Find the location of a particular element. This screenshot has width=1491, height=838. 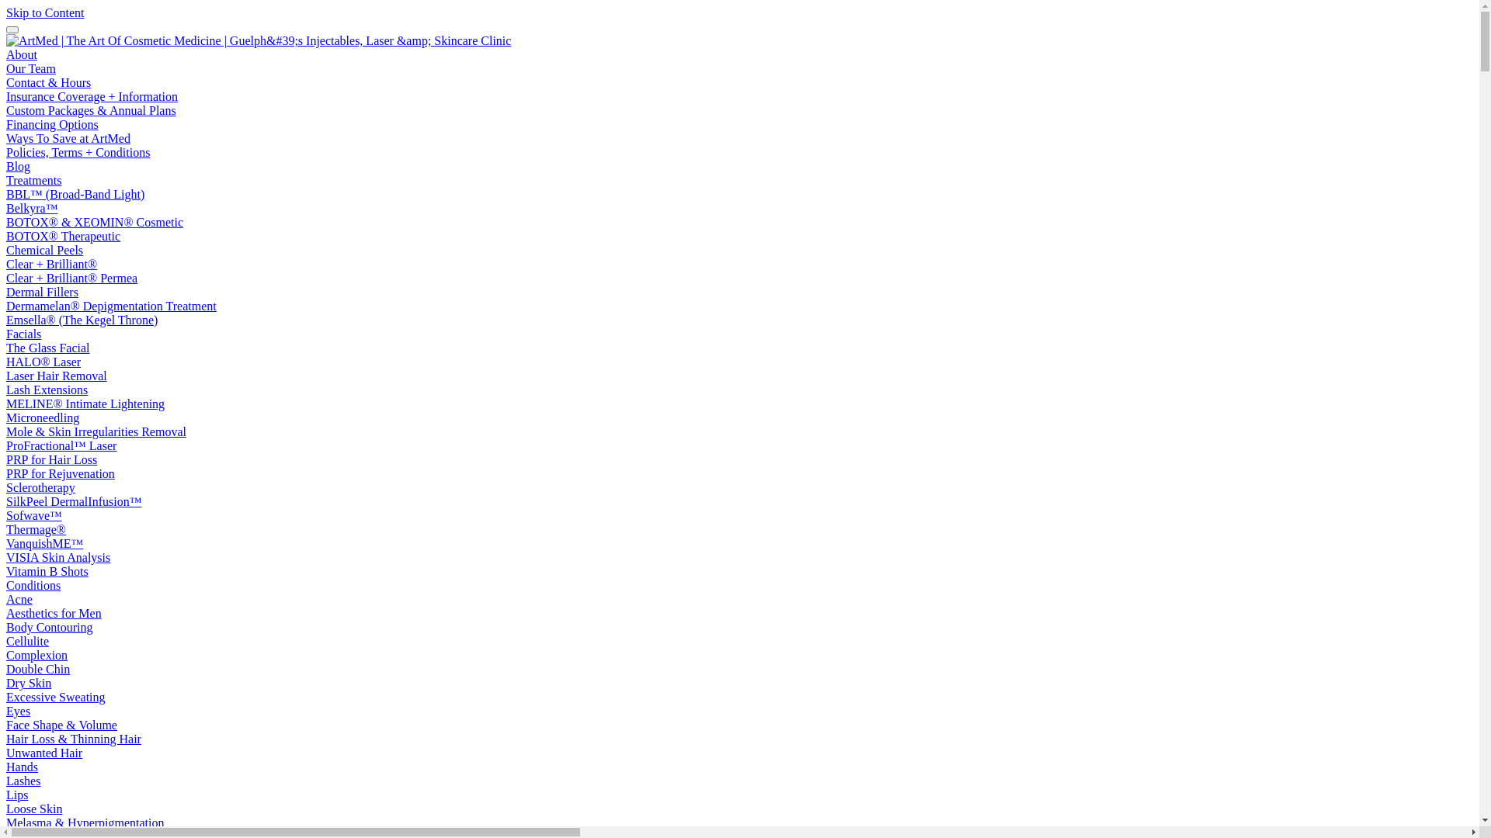

Hands is located at coordinates (22, 767).